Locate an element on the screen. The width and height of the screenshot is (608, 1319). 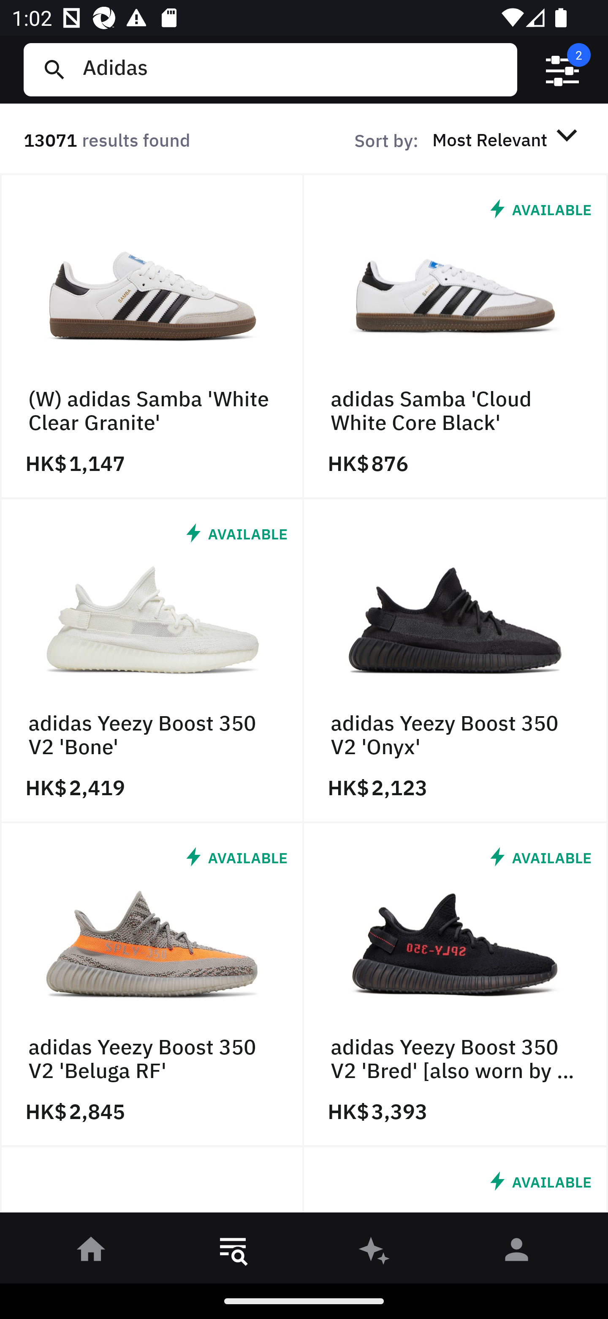
󰀄 is located at coordinates (517, 1252).